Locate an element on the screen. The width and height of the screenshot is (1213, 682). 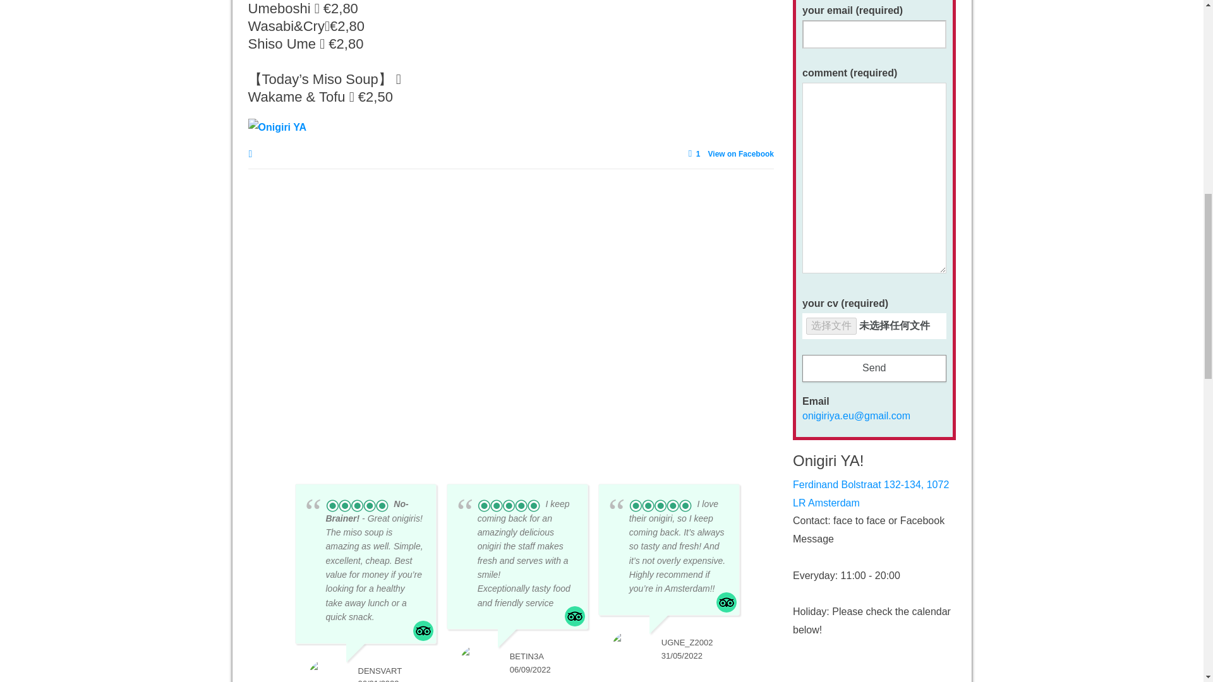
1View on Facebook is located at coordinates (728, 154).